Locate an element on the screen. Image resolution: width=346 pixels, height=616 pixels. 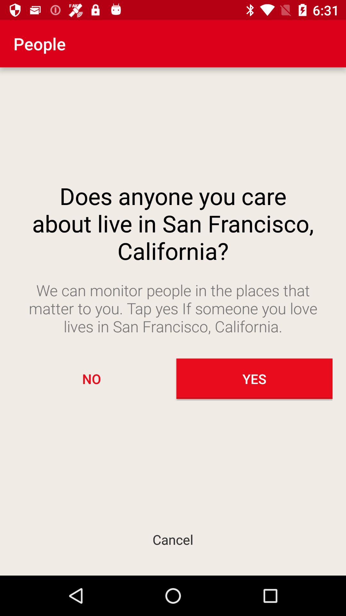
select cancel is located at coordinates (173, 539).